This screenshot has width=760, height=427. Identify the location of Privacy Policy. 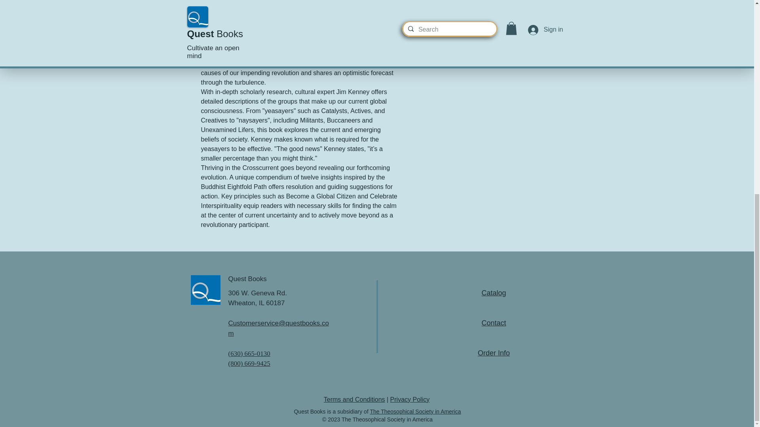
(410, 399).